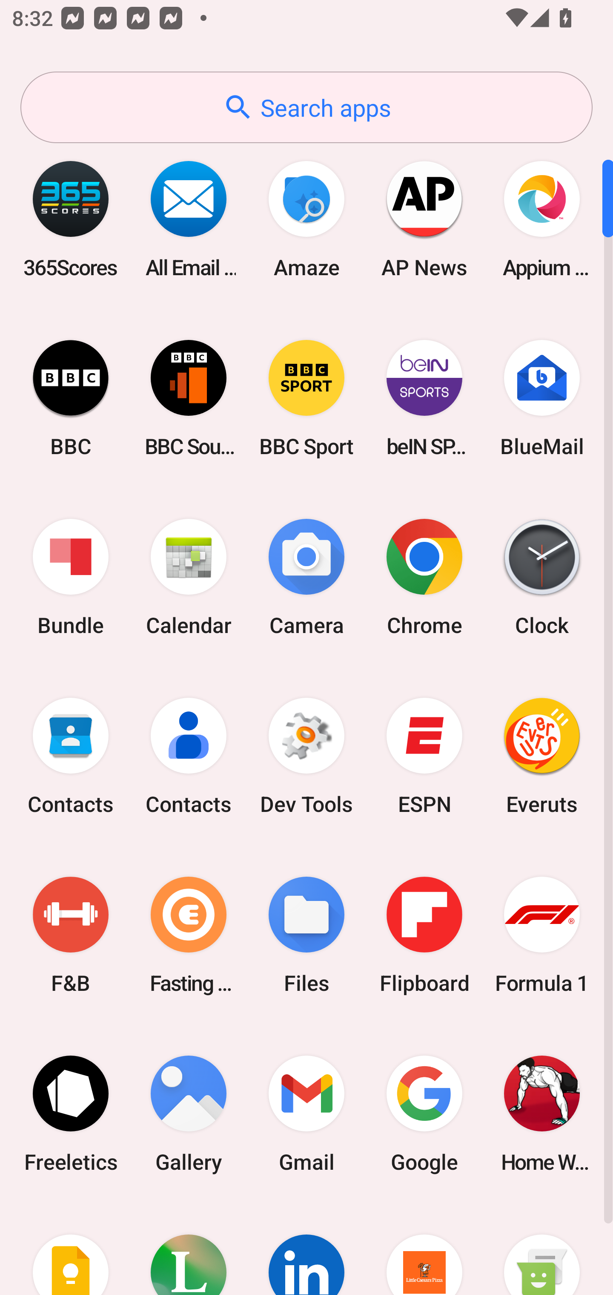  I want to click on Dev Tools, so click(306, 756).